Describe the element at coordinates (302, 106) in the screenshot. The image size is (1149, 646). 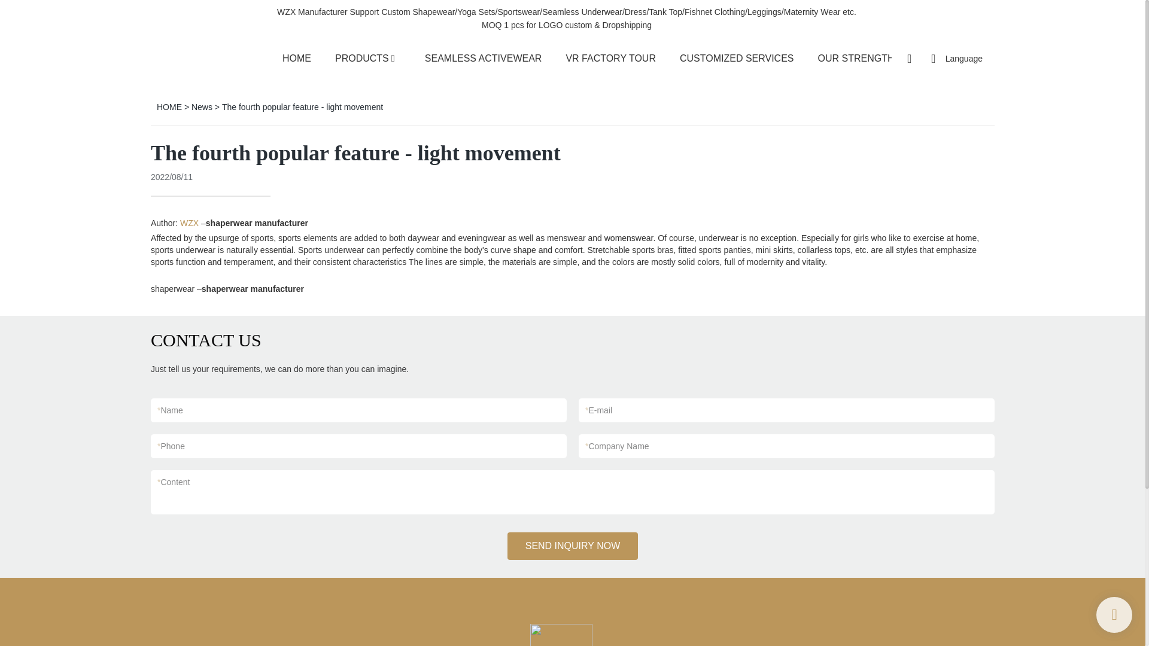
I see `The fourth popular feature - light movement` at that location.